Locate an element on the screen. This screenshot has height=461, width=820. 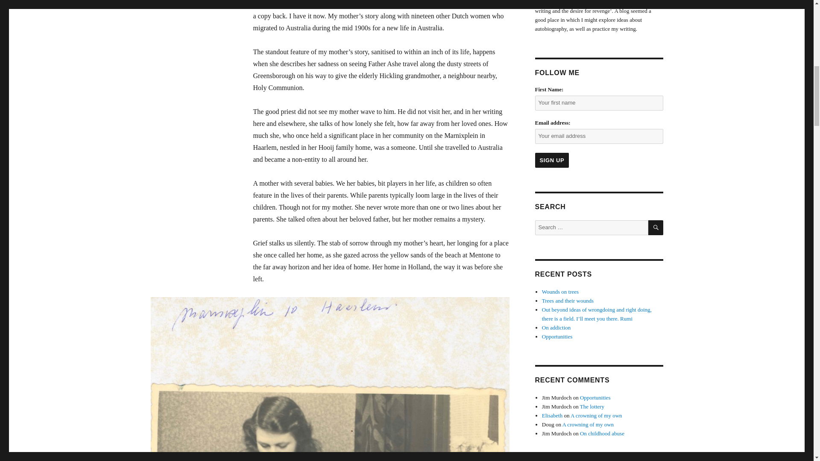
The lottery is located at coordinates (592, 406).